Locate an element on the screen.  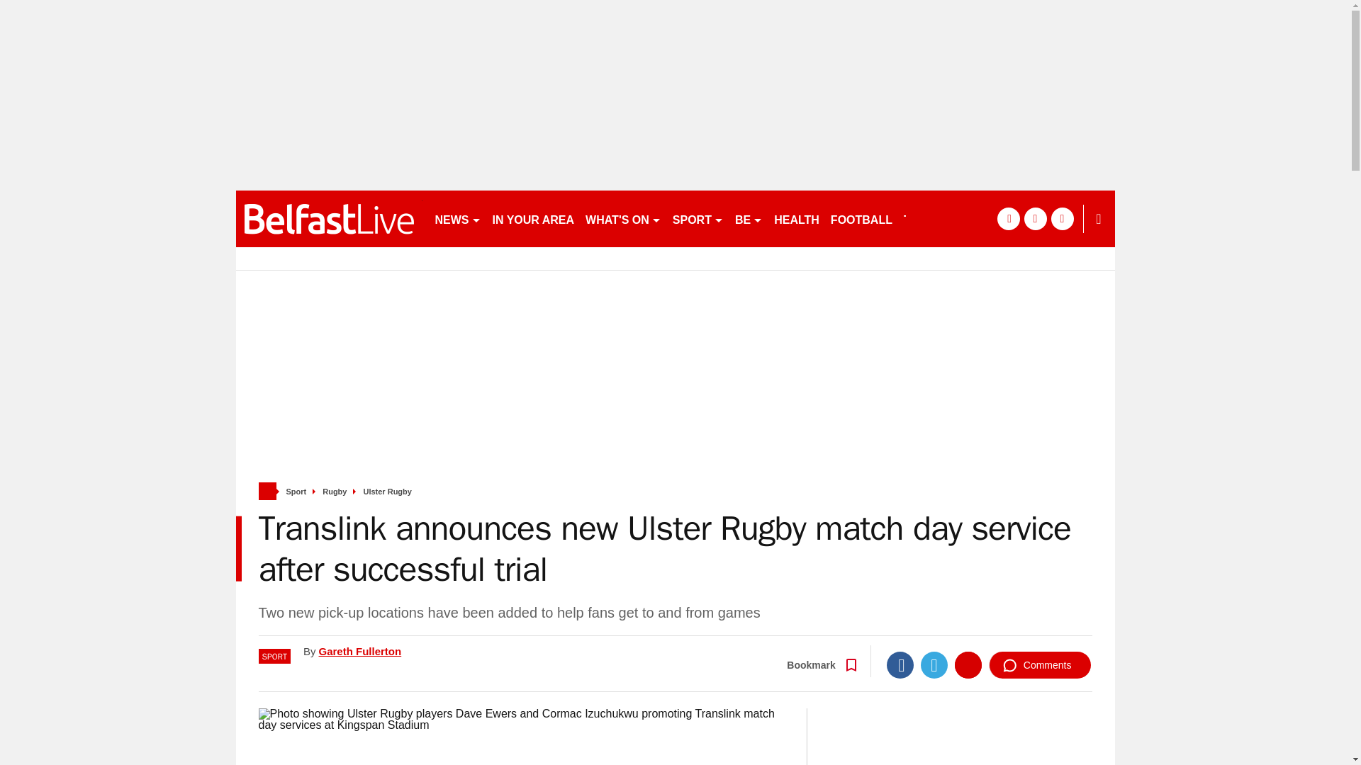
WHAT'S ON is located at coordinates (622, 218).